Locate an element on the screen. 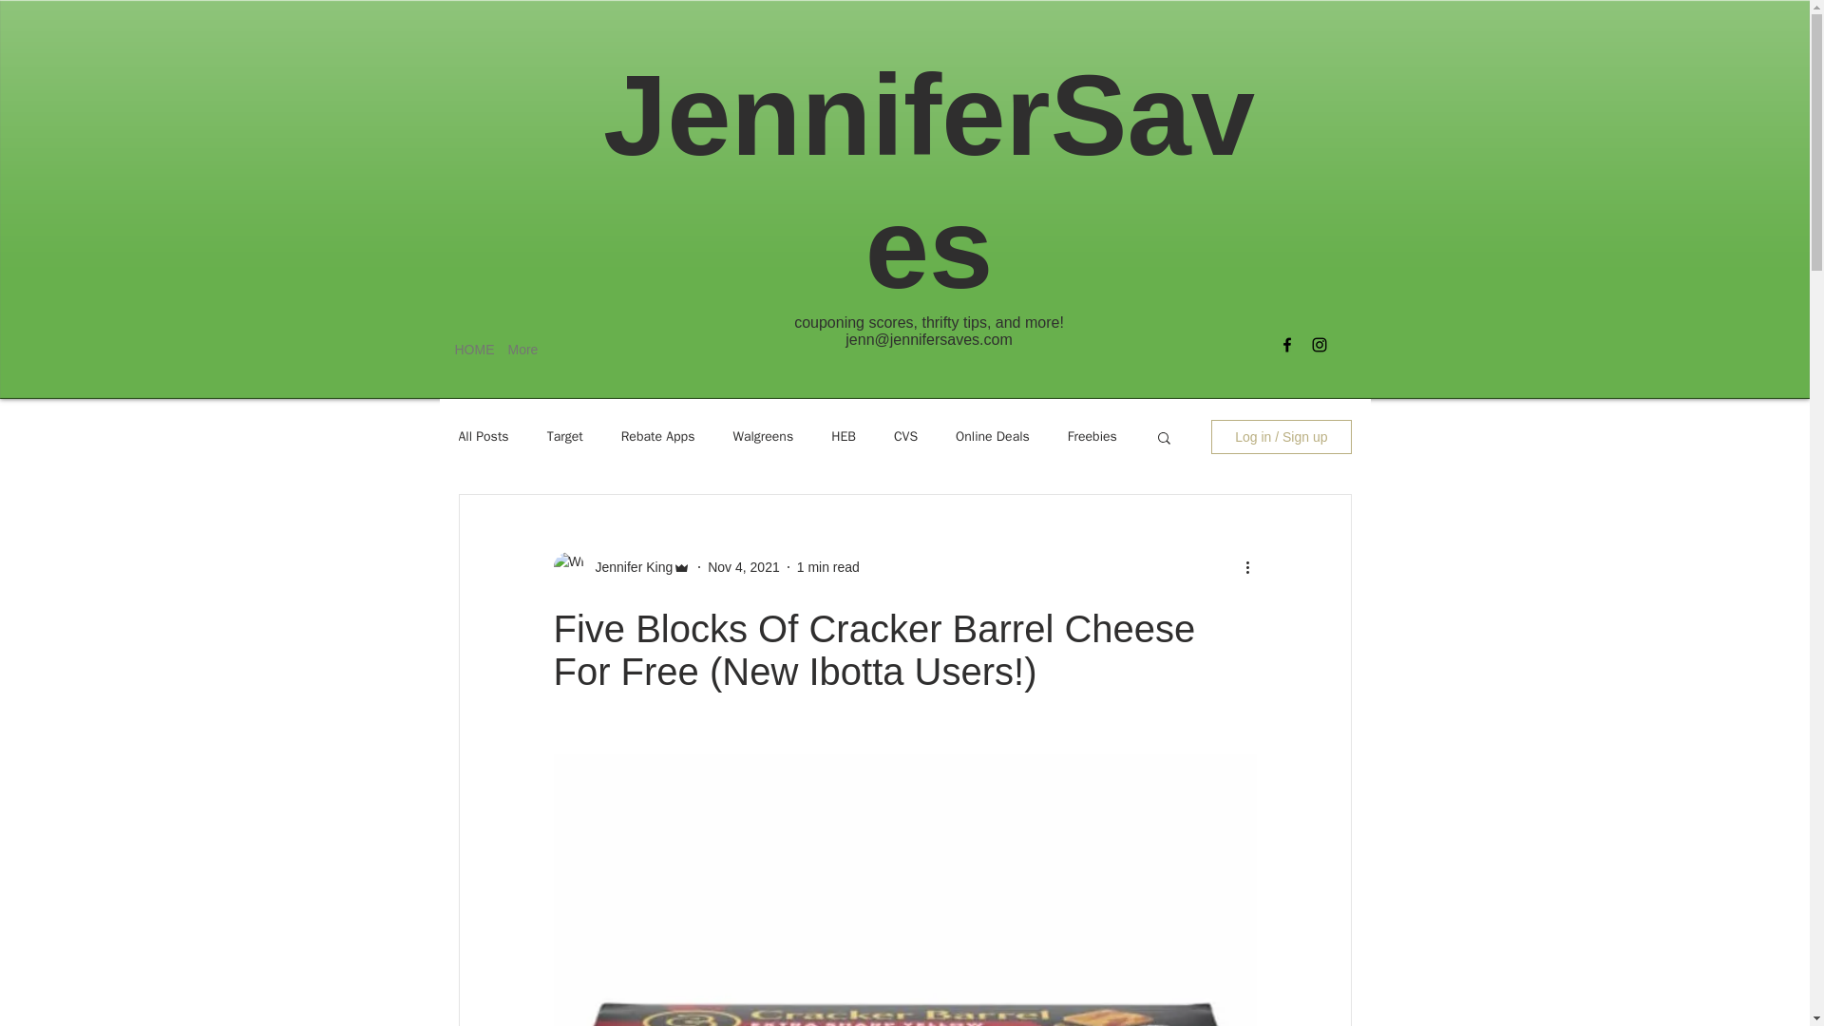 This screenshot has width=1824, height=1026. Nov 4, 2021 is located at coordinates (743, 565).